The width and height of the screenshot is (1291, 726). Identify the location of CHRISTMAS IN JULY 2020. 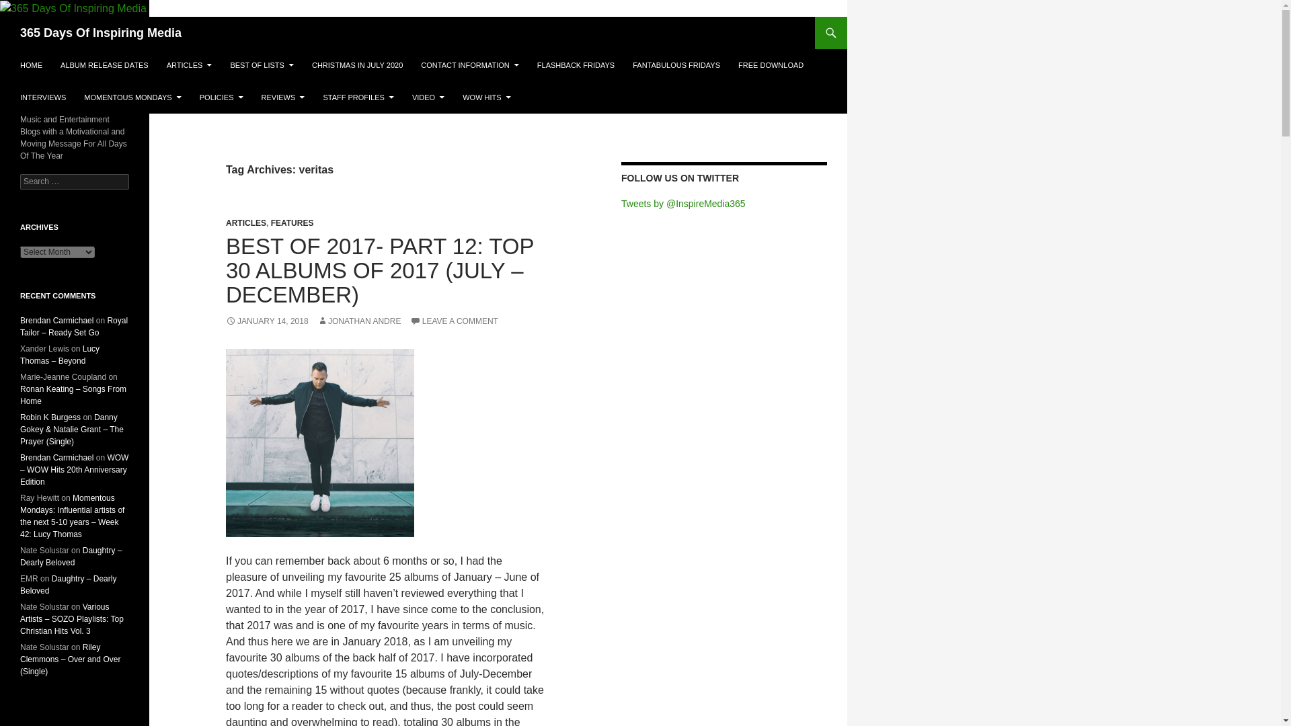
(356, 65).